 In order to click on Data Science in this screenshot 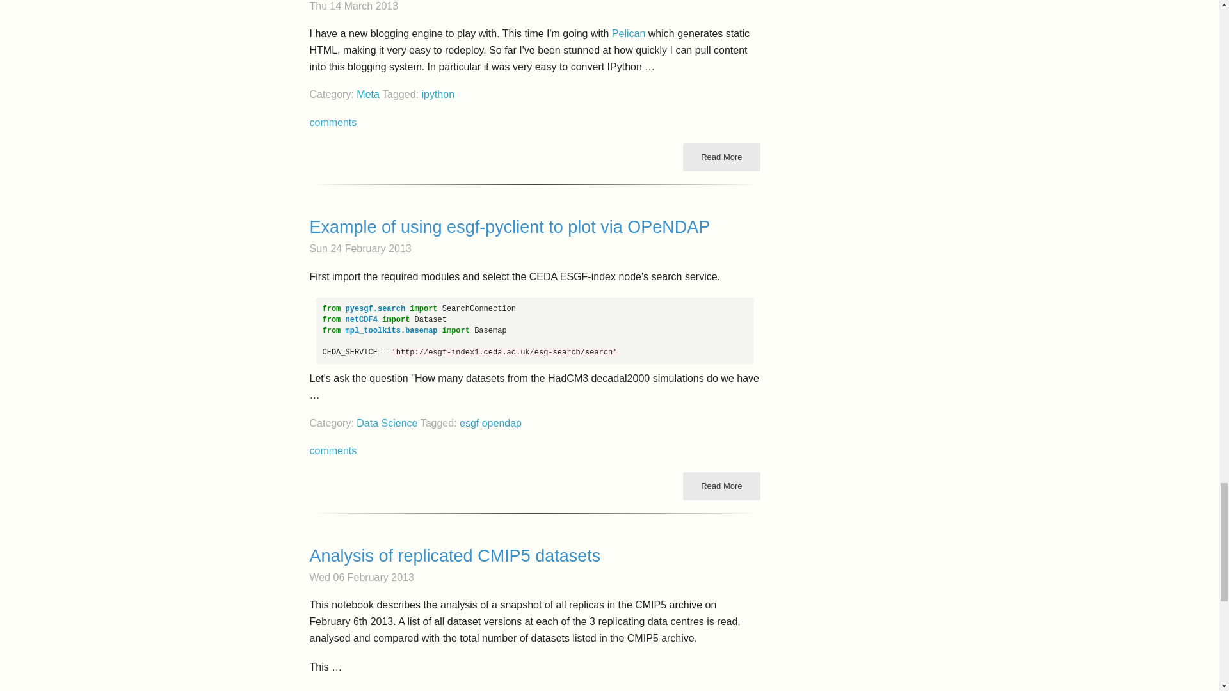, I will do `click(387, 423)`.